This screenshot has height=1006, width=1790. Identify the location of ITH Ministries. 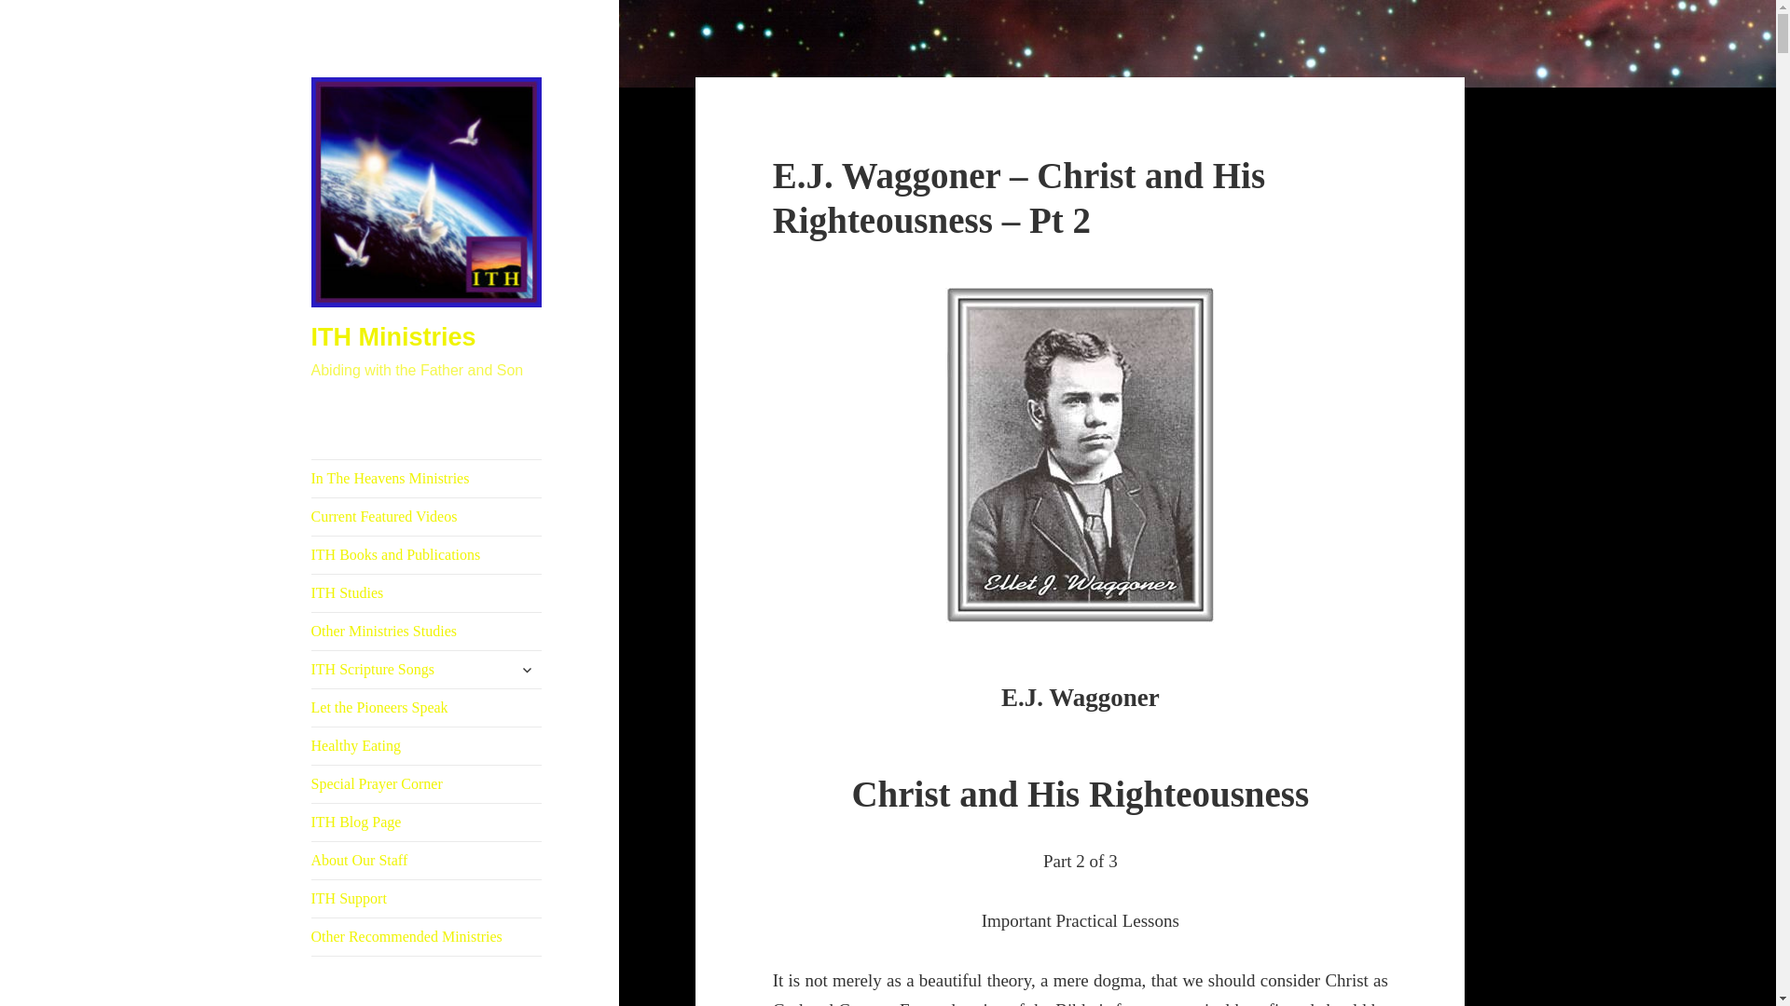
(393, 336).